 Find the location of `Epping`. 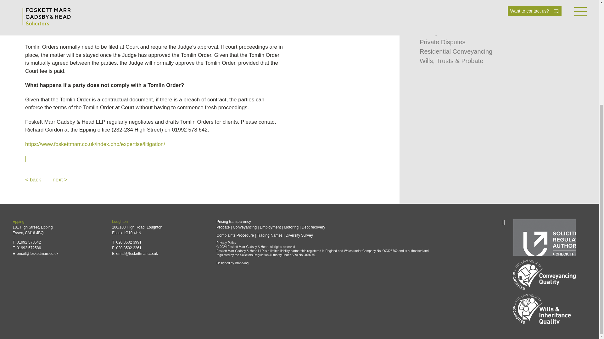

Epping is located at coordinates (18, 221).